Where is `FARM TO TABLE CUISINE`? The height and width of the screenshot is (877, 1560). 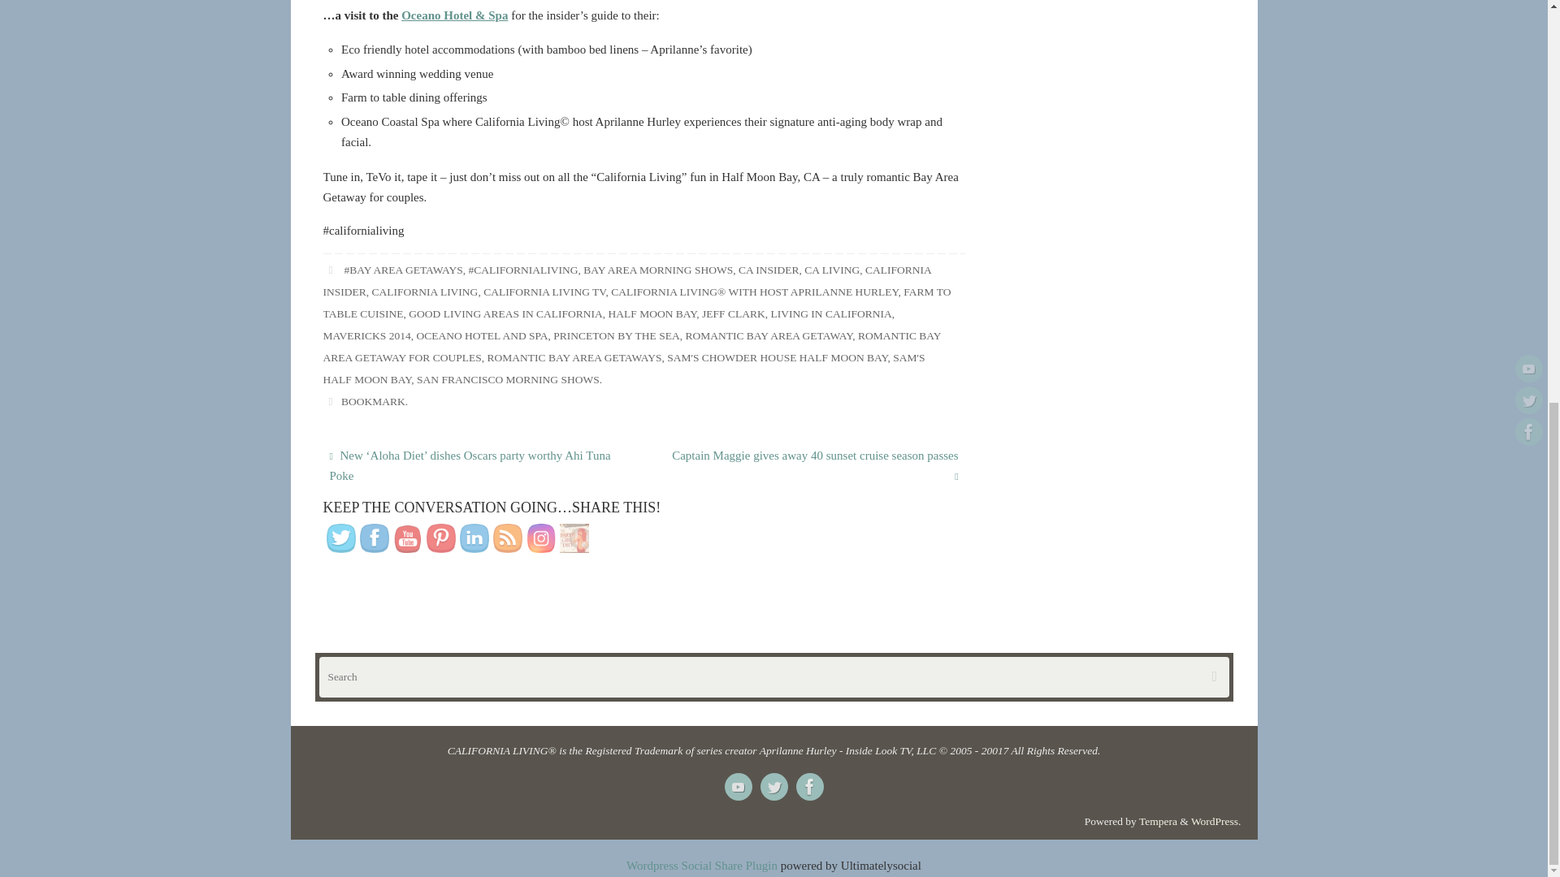
FARM TO TABLE CUISINE is located at coordinates (637, 303).